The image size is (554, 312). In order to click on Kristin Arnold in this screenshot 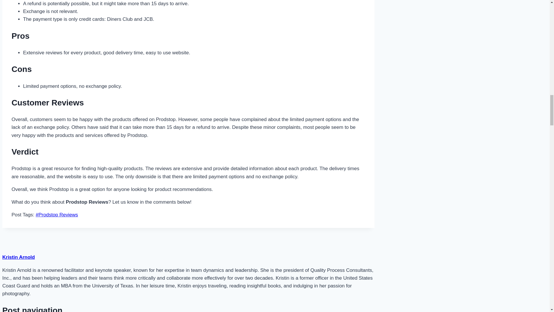, I will do `click(18, 257)`.